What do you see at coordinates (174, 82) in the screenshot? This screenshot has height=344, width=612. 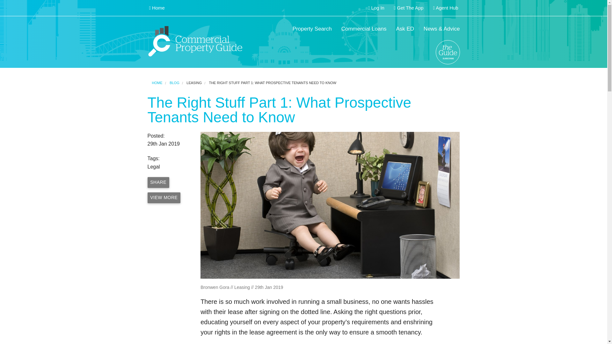 I see `BLOG` at bounding box center [174, 82].